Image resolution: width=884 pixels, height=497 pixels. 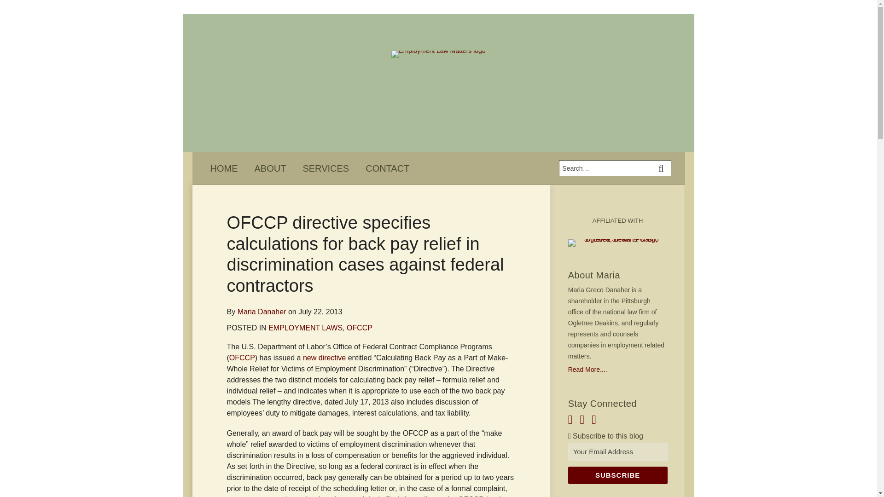 What do you see at coordinates (618, 475) in the screenshot?
I see `Subscribe` at bounding box center [618, 475].